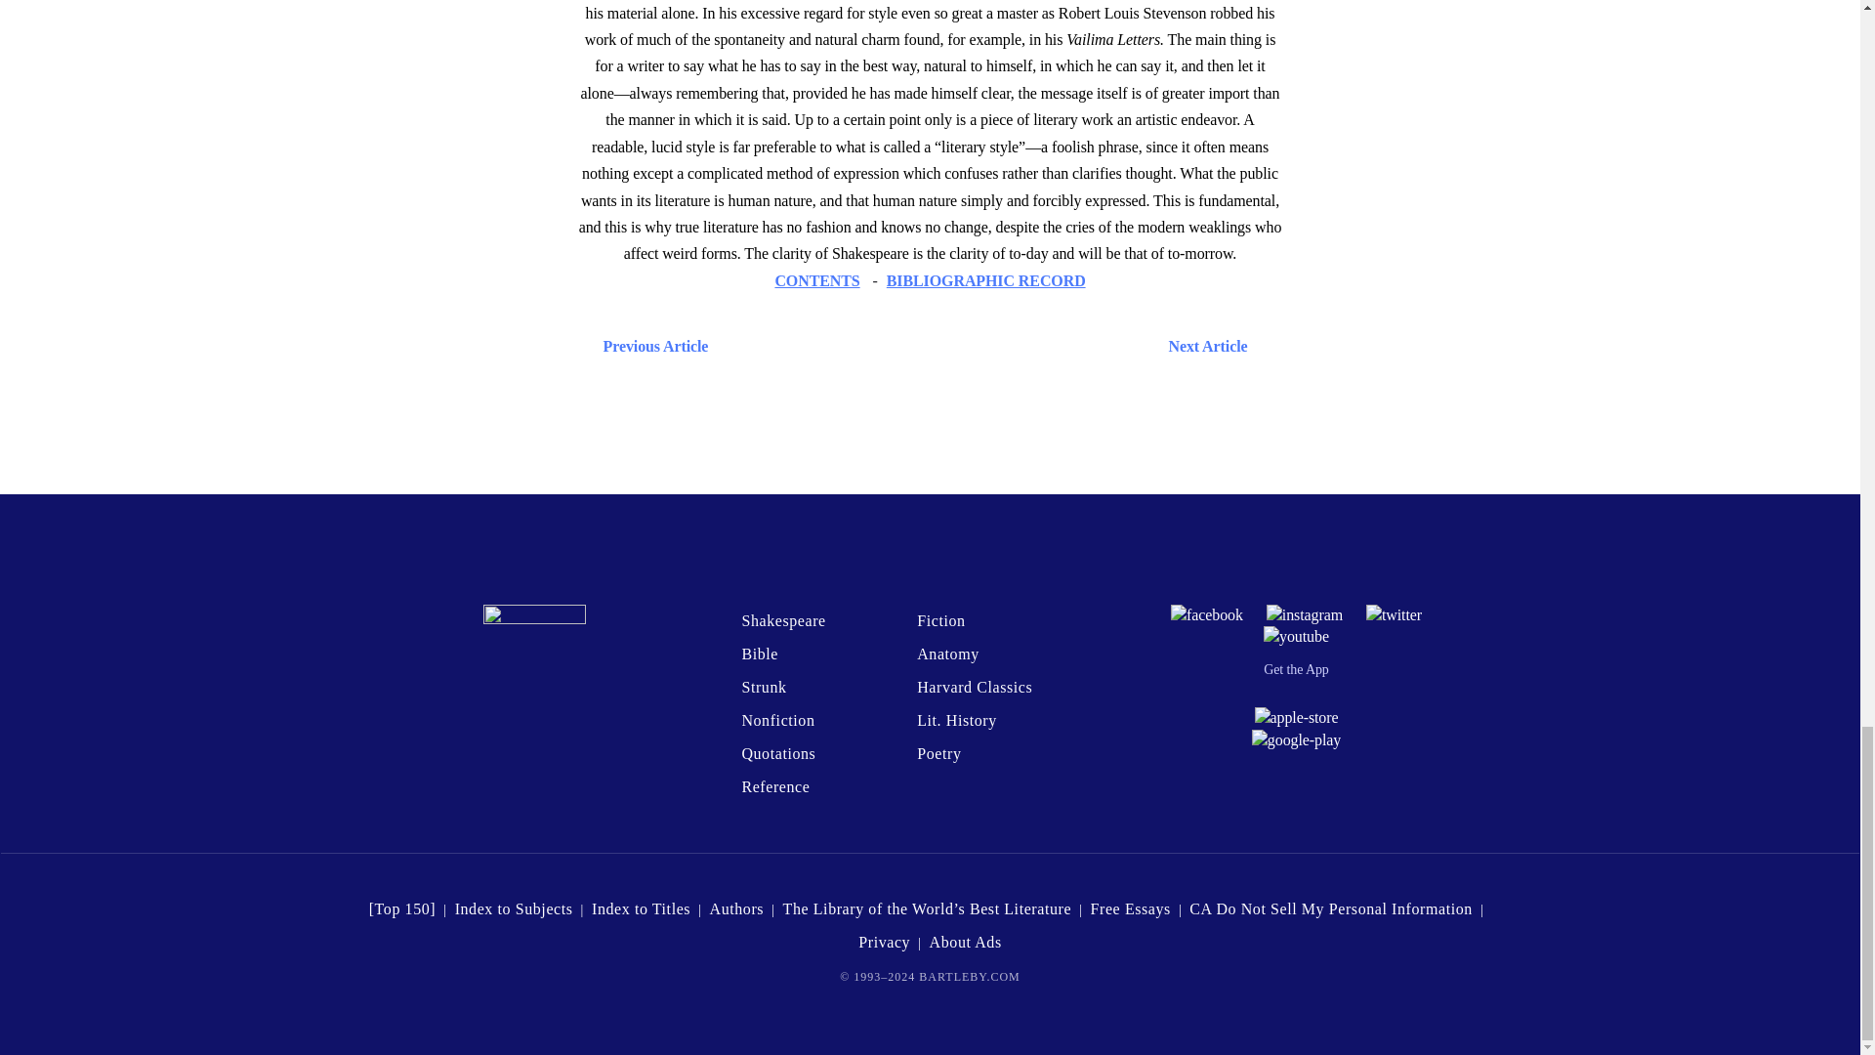 The width and height of the screenshot is (1875, 1055). What do you see at coordinates (777, 721) in the screenshot?
I see `Nonfiction` at bounding box center [777, 721].